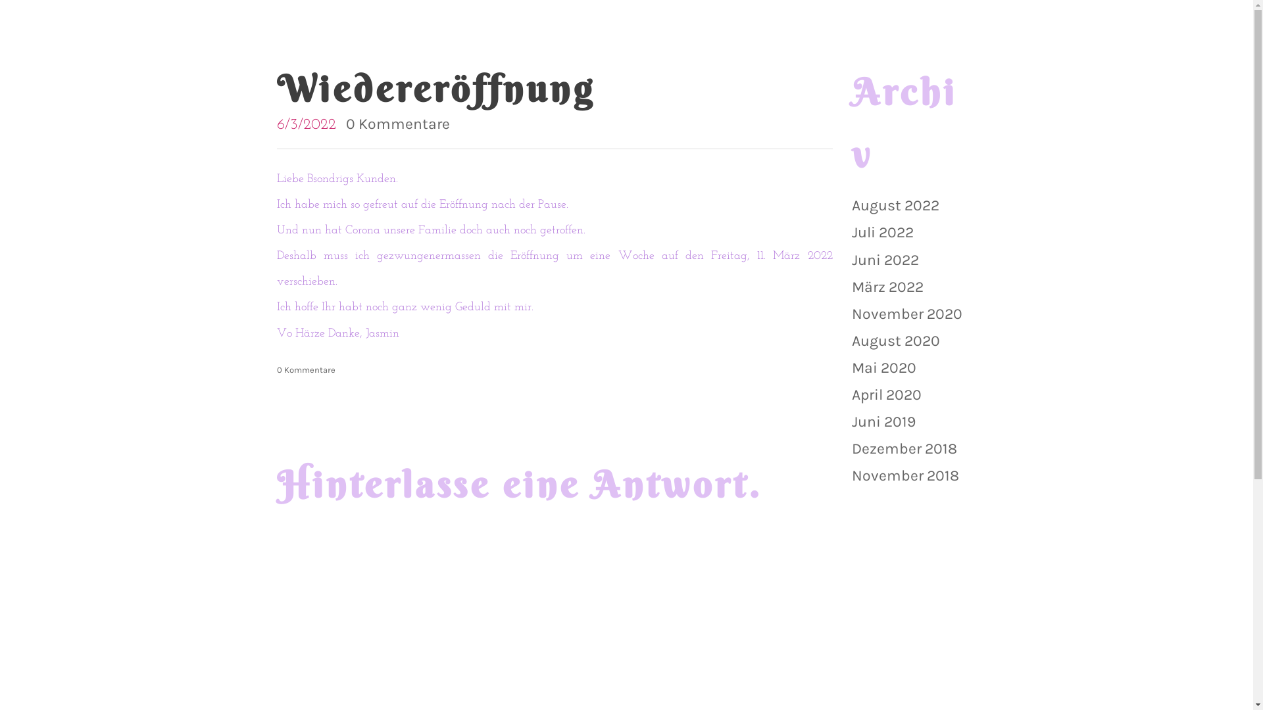  Describe the element at coordinates (883, 368) in the screenshot. I see `Mai 2020` at that location.